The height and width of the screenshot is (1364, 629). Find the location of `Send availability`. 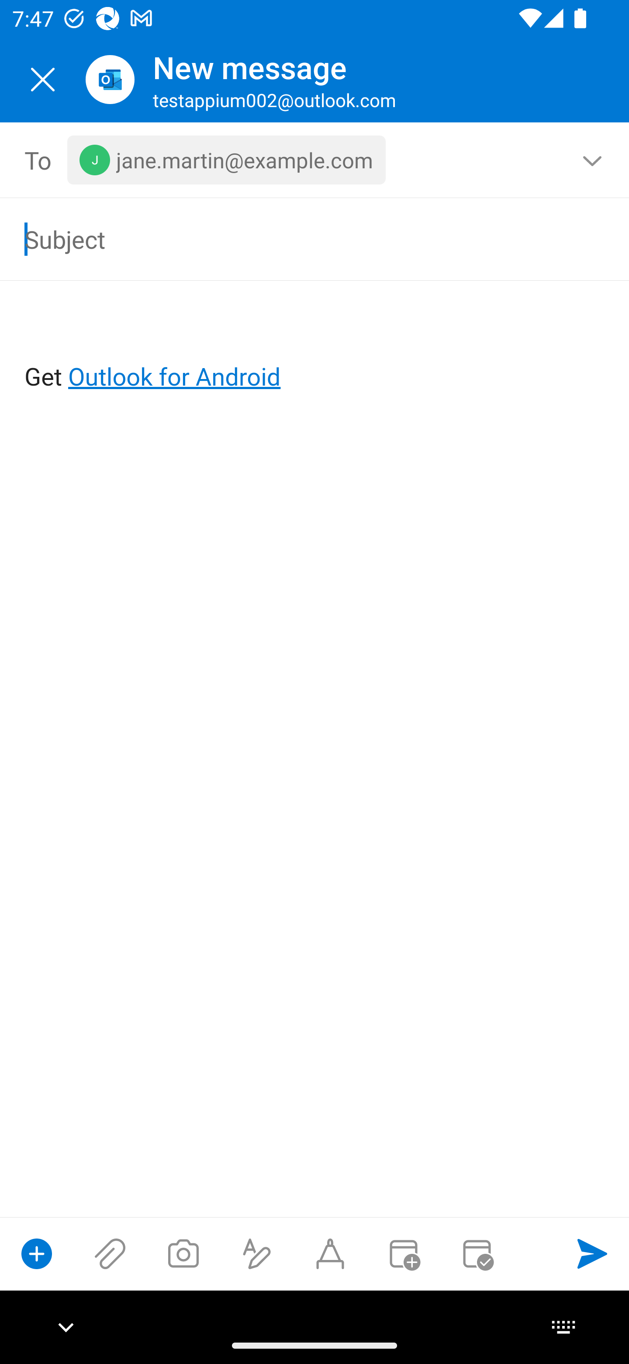

Send availability is located at coordinates (477, 1253).